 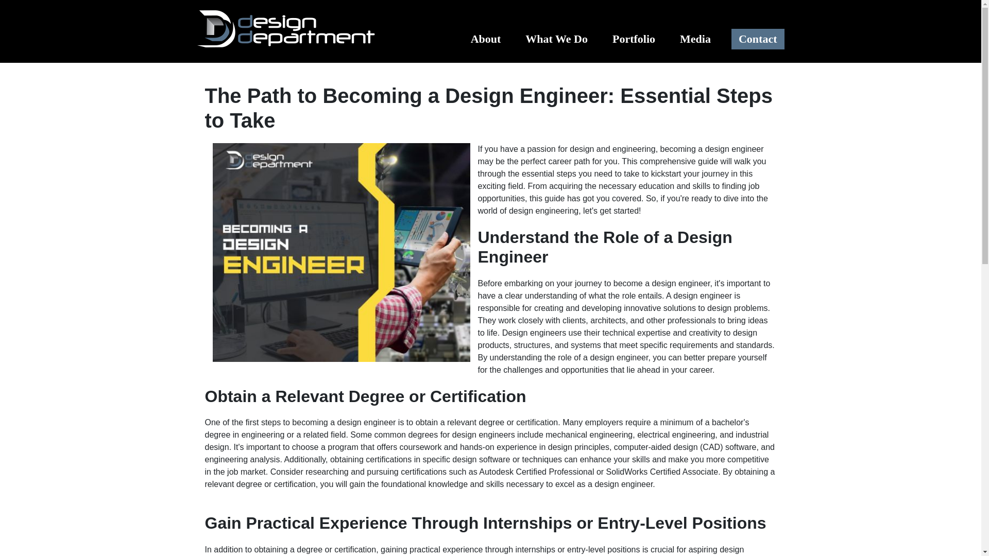 I want to click on Contact, so click(x=758, y=39).